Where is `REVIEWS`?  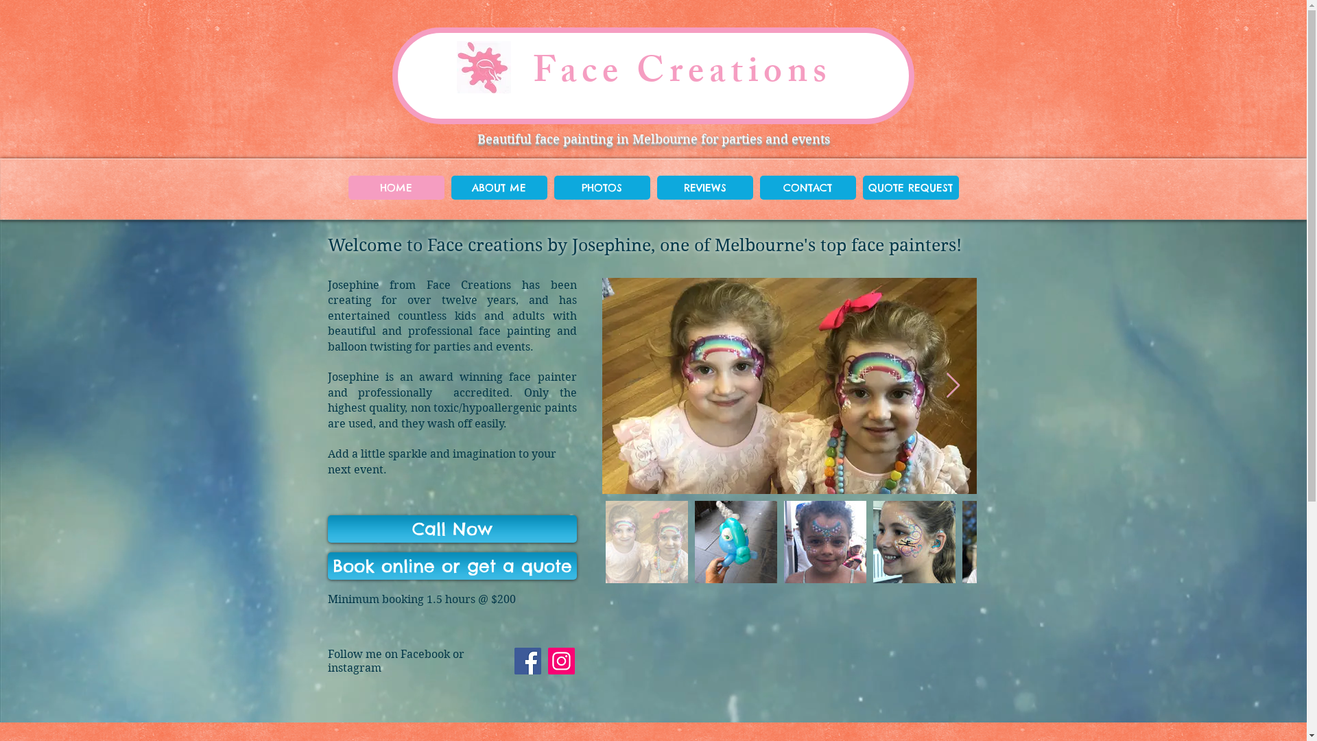 REVIEWS is located at coordinates (705, 188).